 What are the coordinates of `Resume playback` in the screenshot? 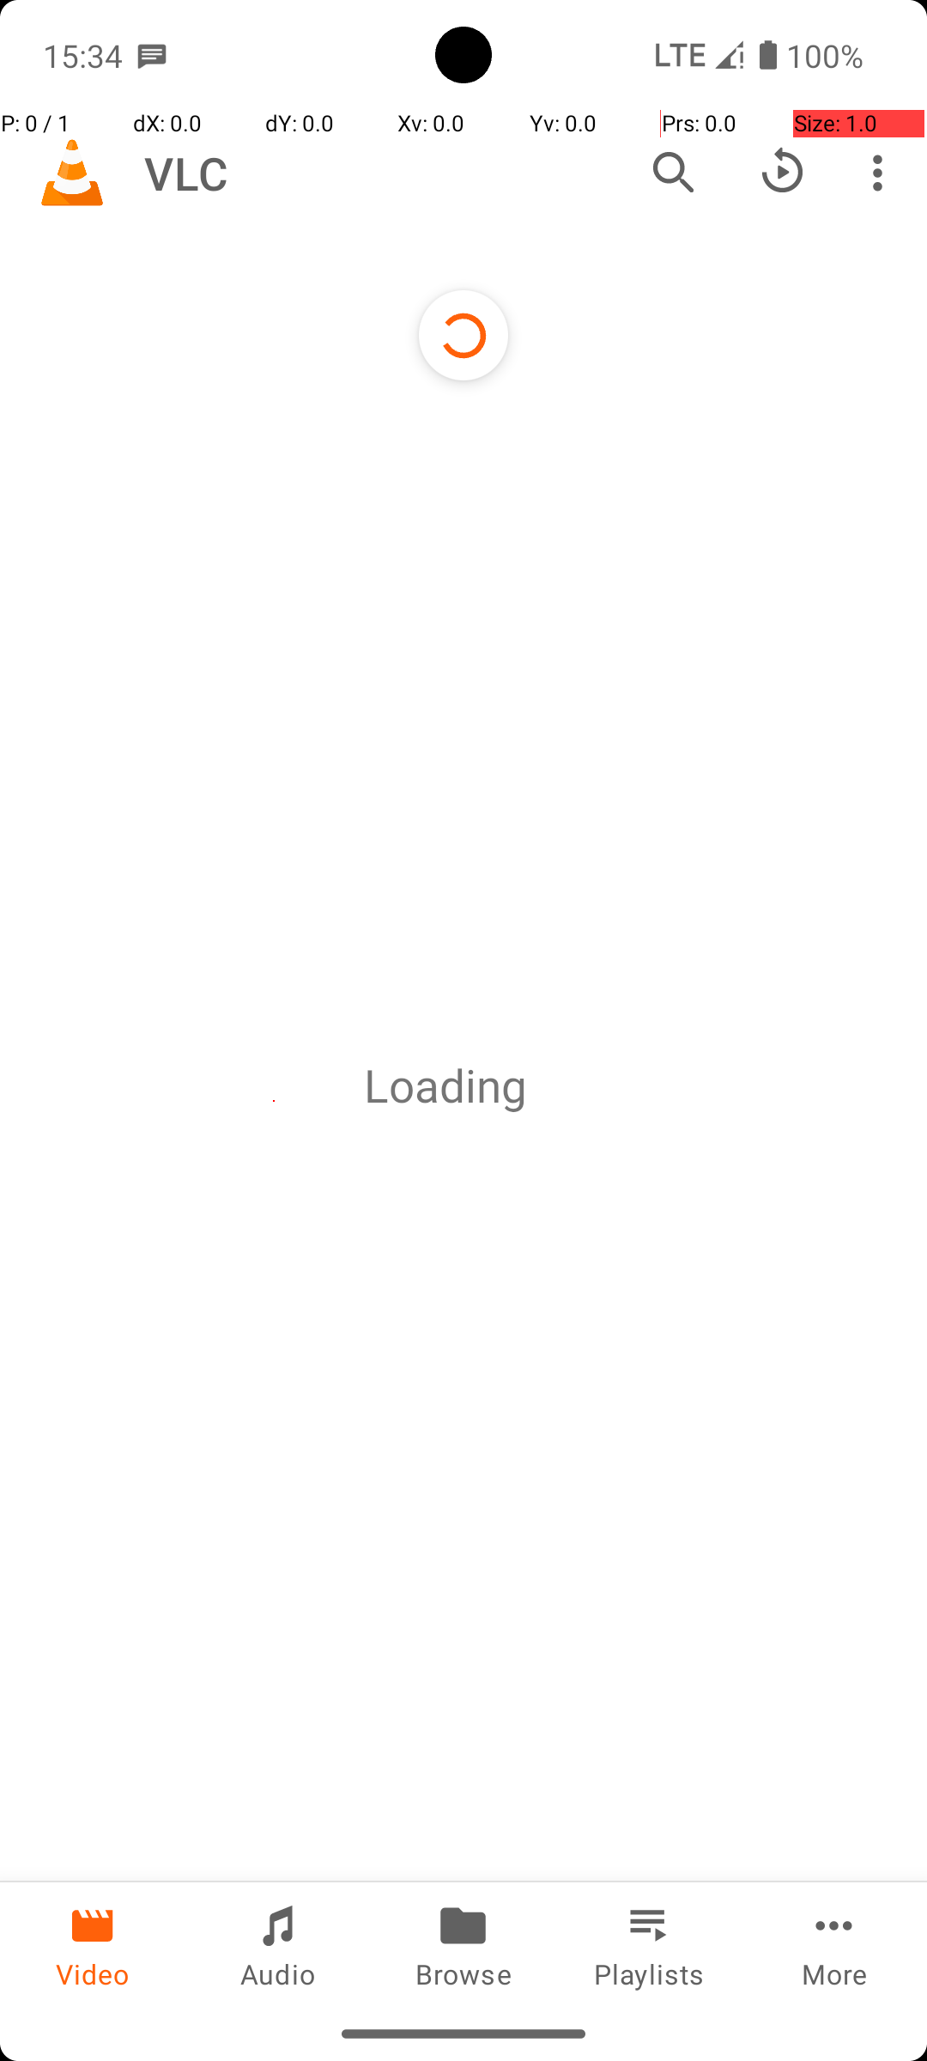 It's located at (783, 173).